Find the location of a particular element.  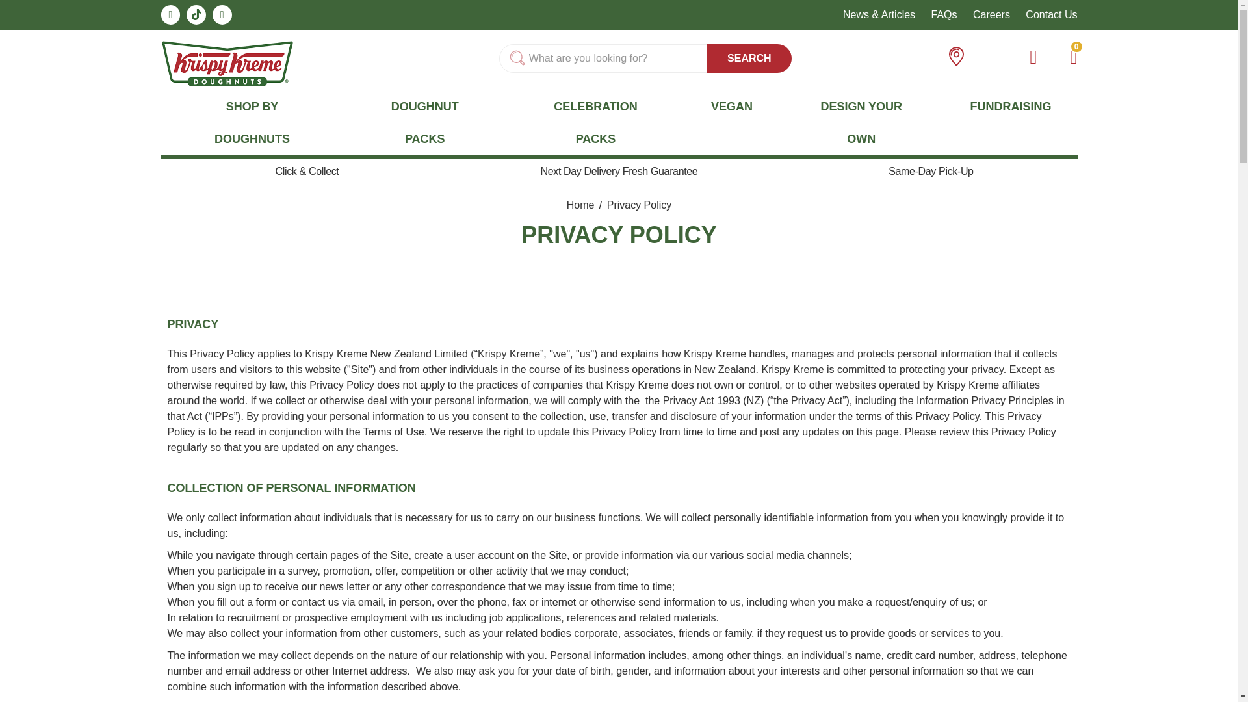

CELEBRATION PACKS is located at coordinates (595, 122).